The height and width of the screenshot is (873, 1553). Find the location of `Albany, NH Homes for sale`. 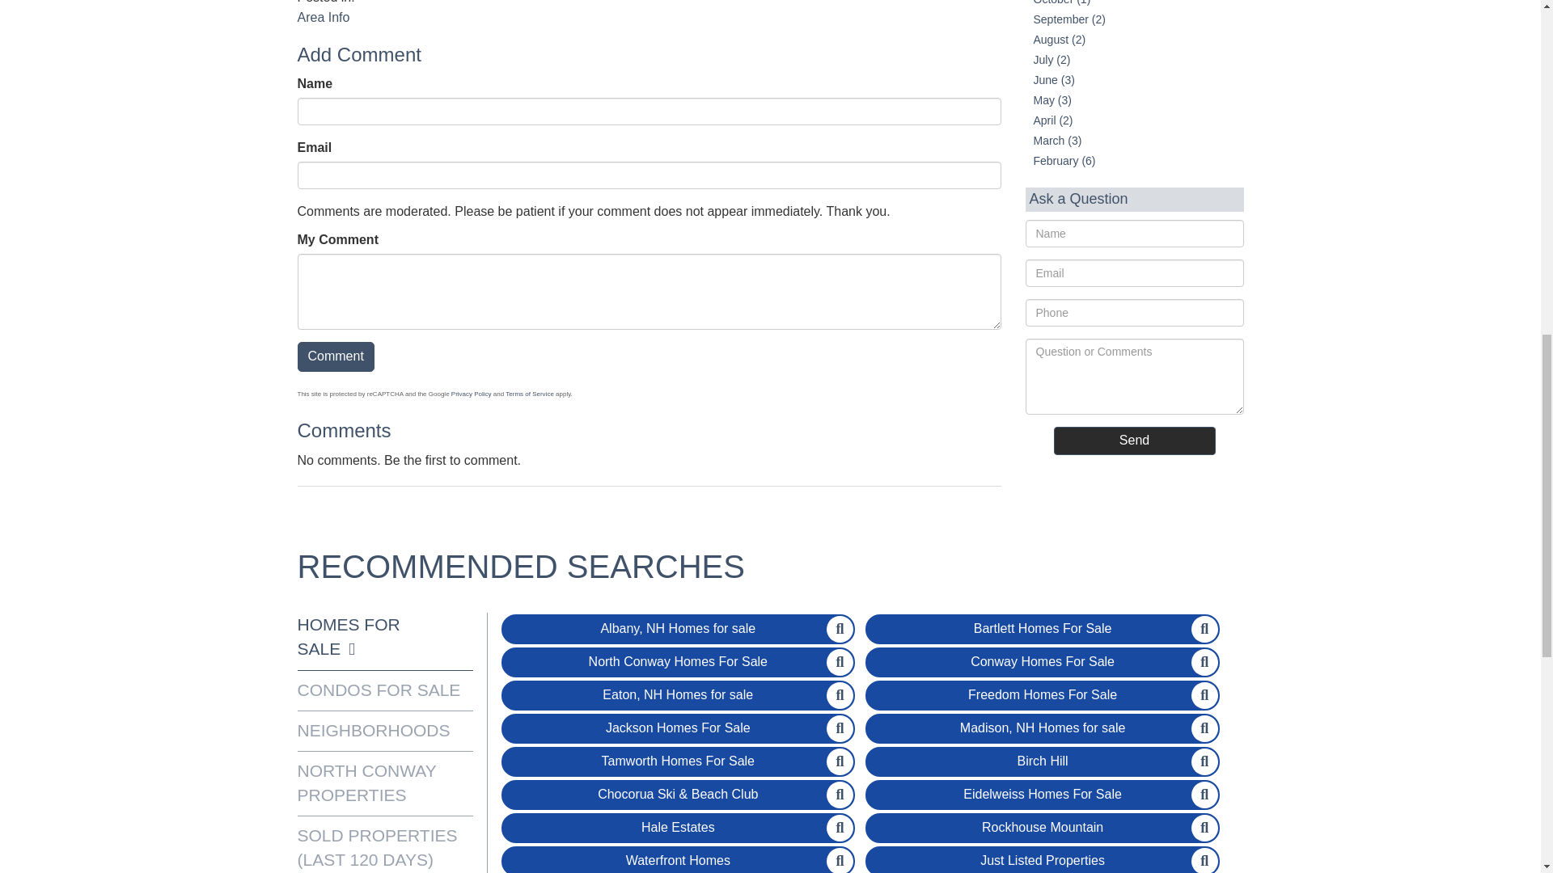

Albany, NH Homes for sale is located at coordinates (678, 629).